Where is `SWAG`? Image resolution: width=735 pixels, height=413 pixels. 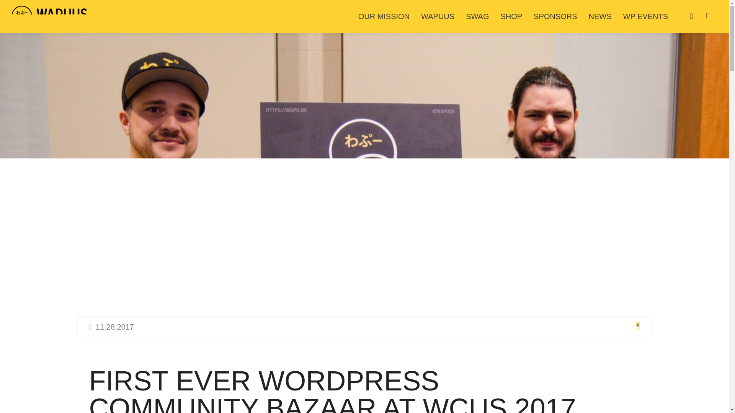 SWAG is located at coordinates (477, 16).